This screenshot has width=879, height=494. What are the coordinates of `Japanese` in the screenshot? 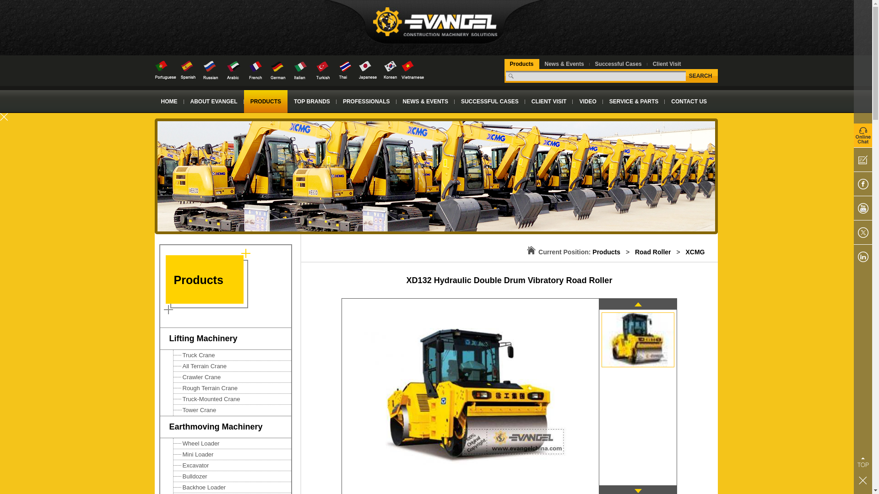 It's located at (367, 70).